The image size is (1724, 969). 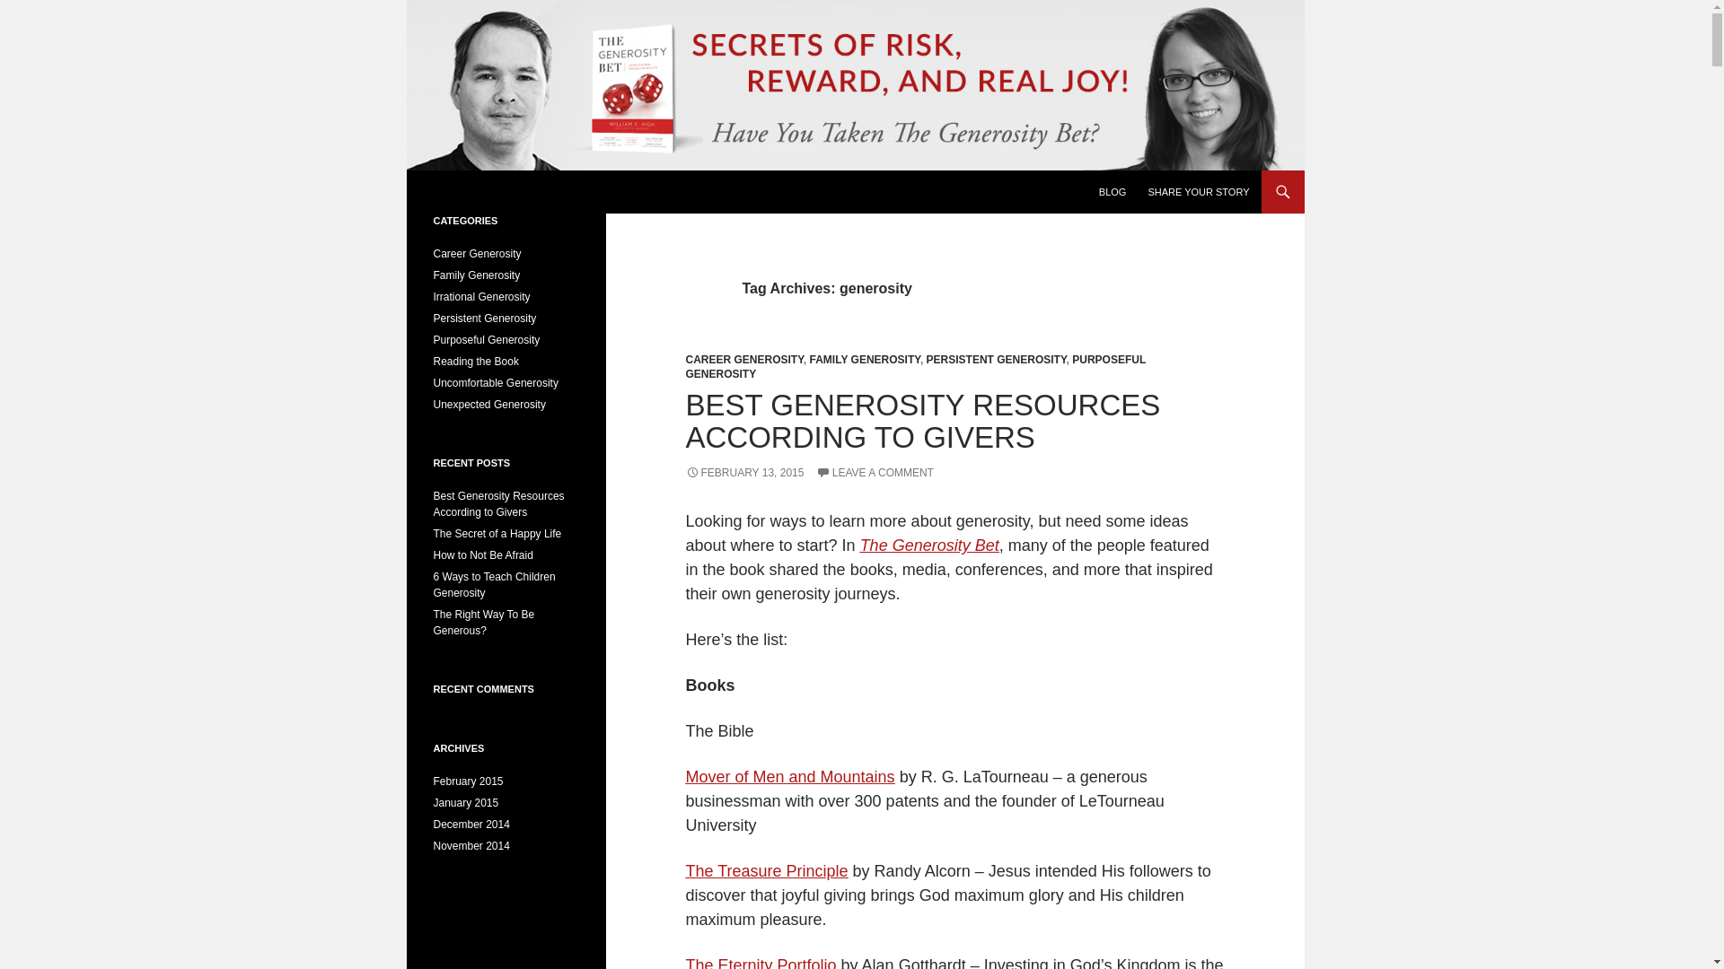 I want to click on Comment on Best Generosity Resources According to Givers, so click(x=875, y=472).